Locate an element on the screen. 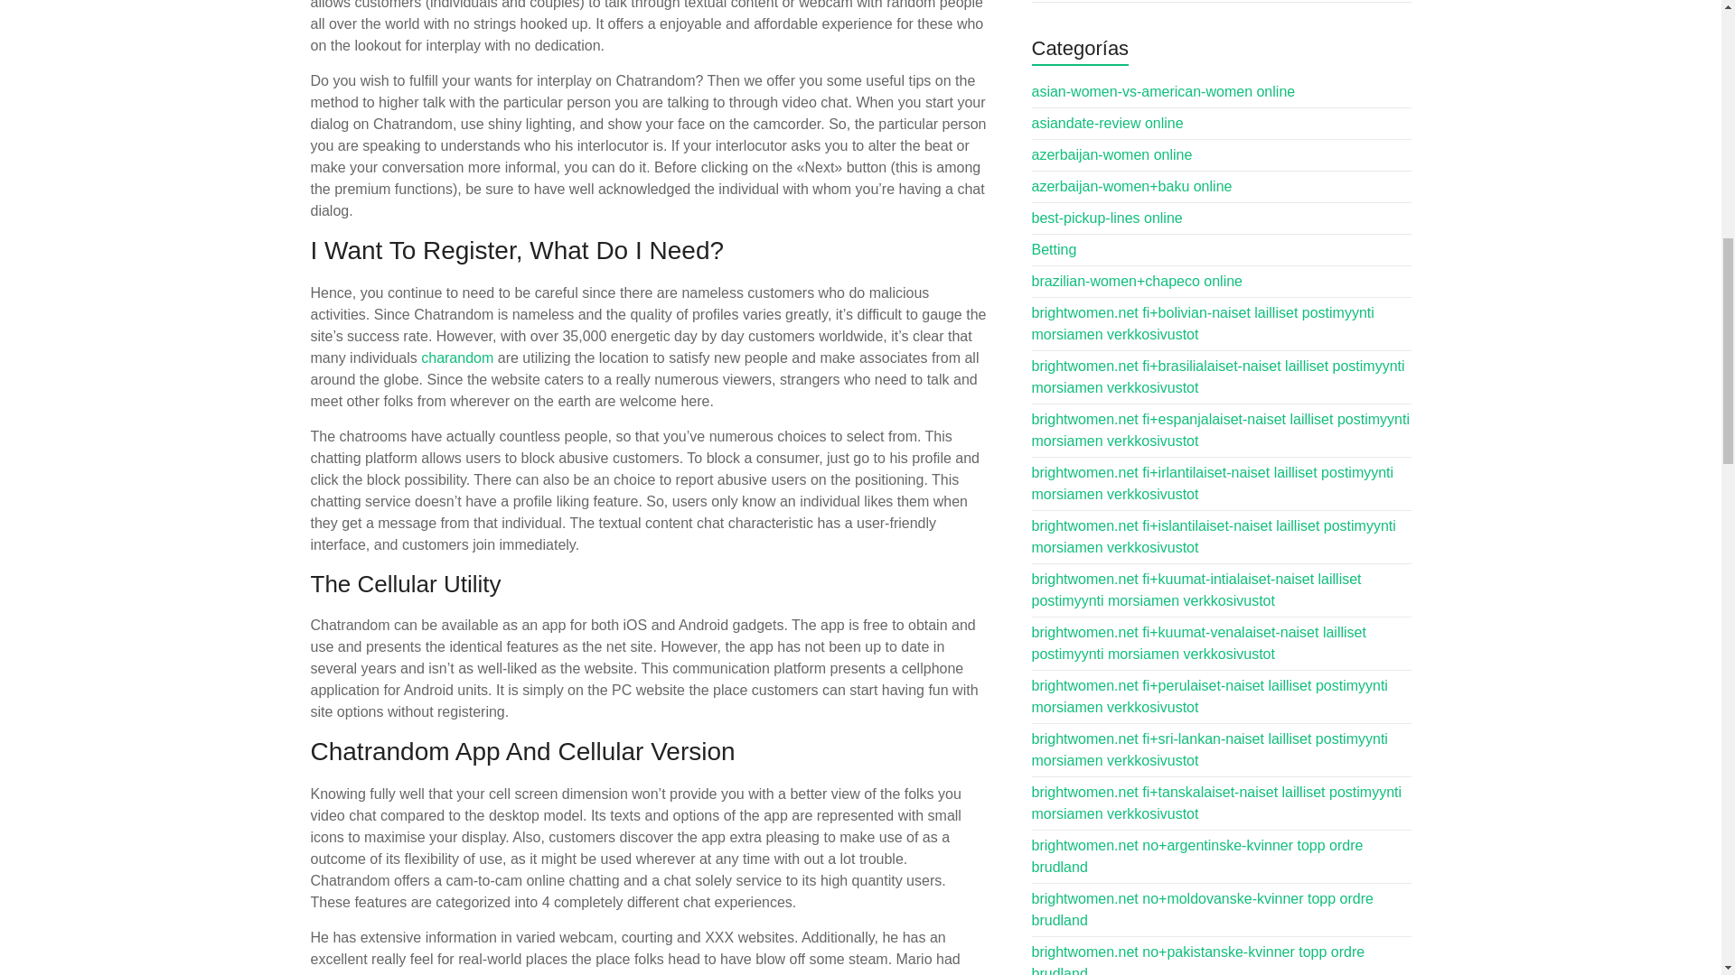  asiandate-review online is located at coordinates (1108, 123).